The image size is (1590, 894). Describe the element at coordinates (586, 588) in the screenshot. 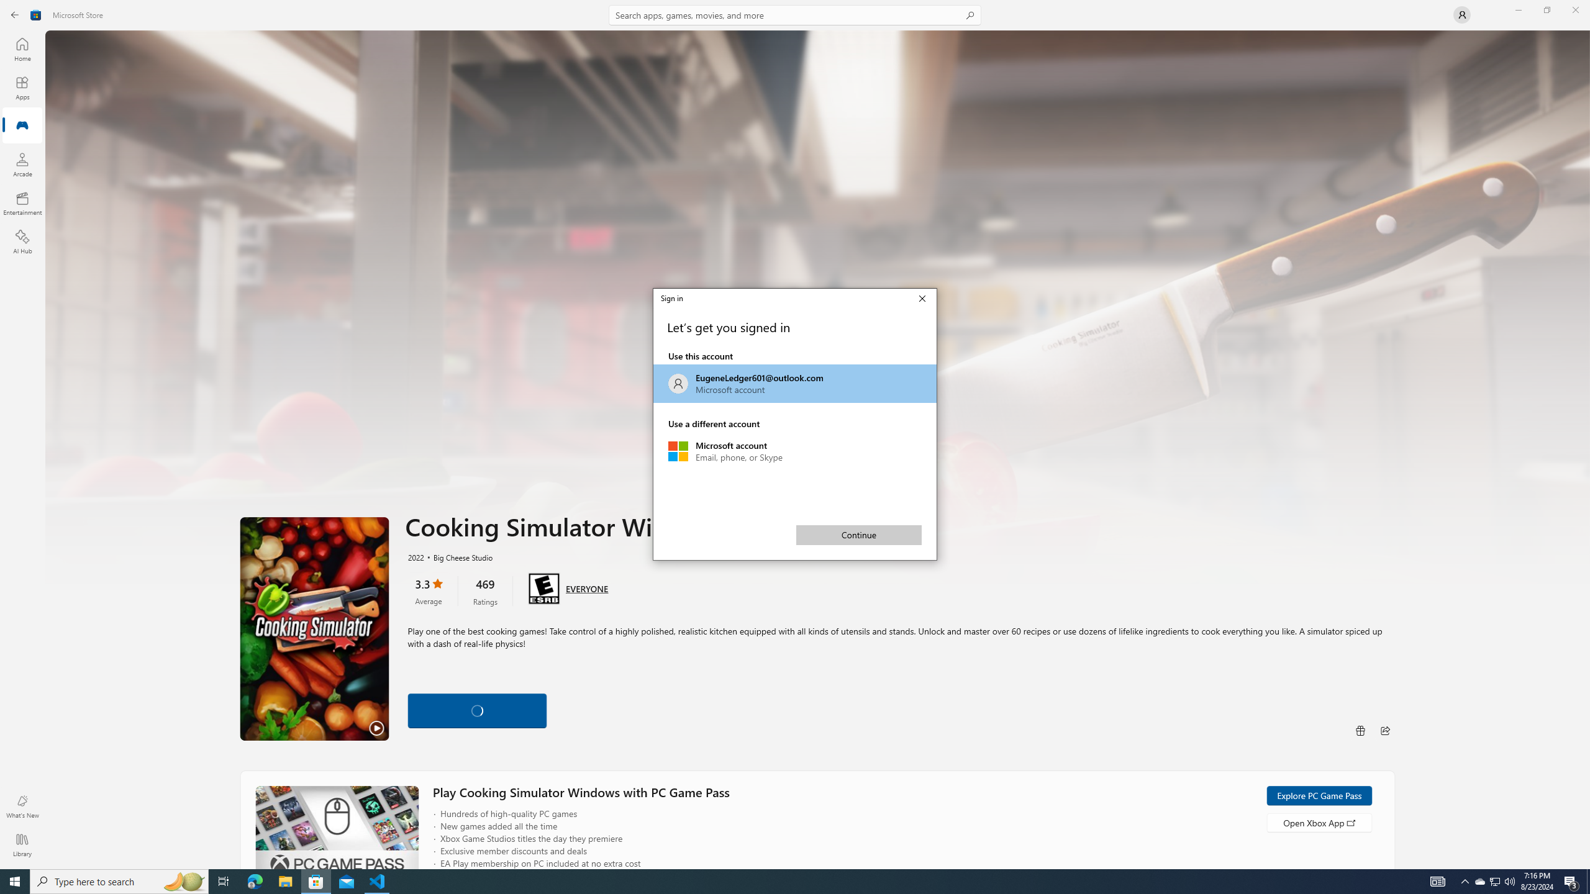

I see `Search` at that location.